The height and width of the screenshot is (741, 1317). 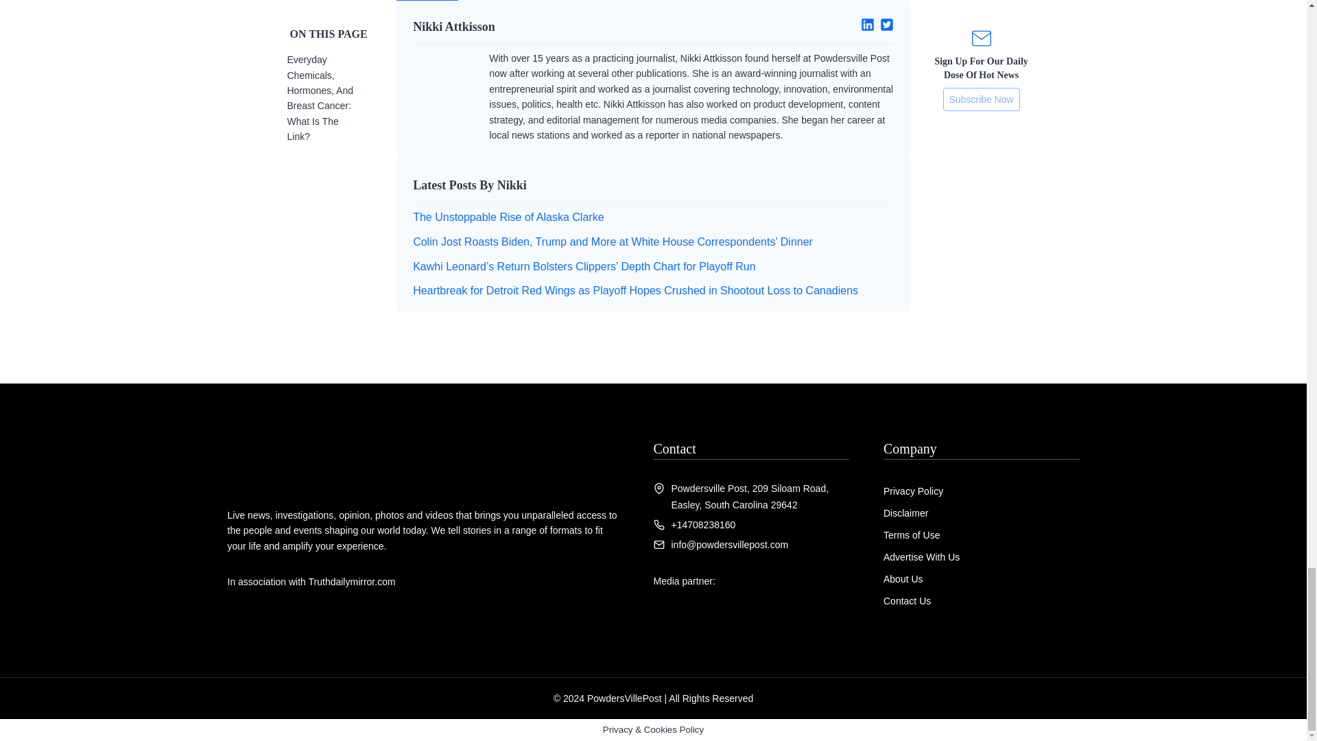 I want to click on Disclaimer, so click(x=905, y=513).